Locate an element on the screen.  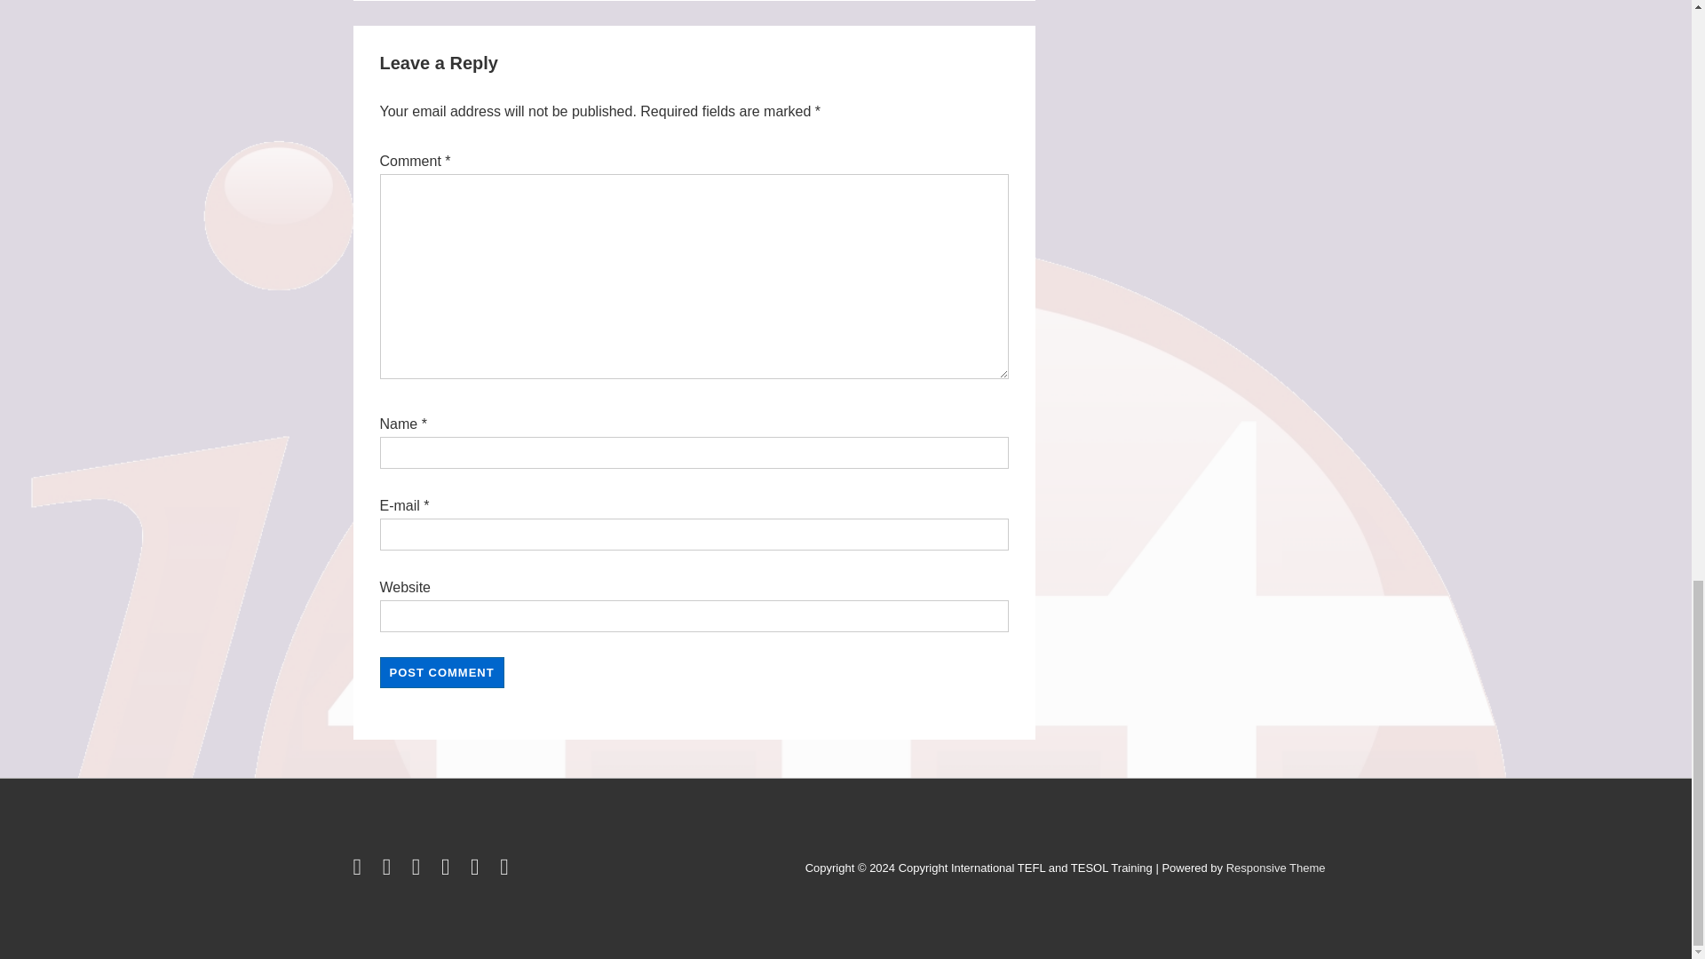
Post Comment is located at coordinates (442, 672).